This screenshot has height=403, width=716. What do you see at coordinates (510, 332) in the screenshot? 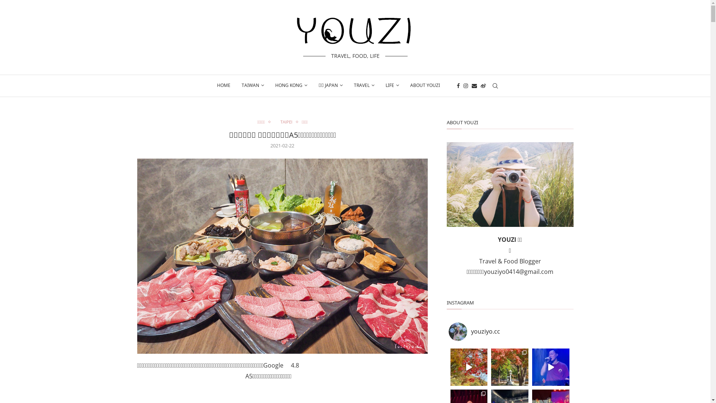
I see `youziyo.cc` at bounding box center [510, 332].